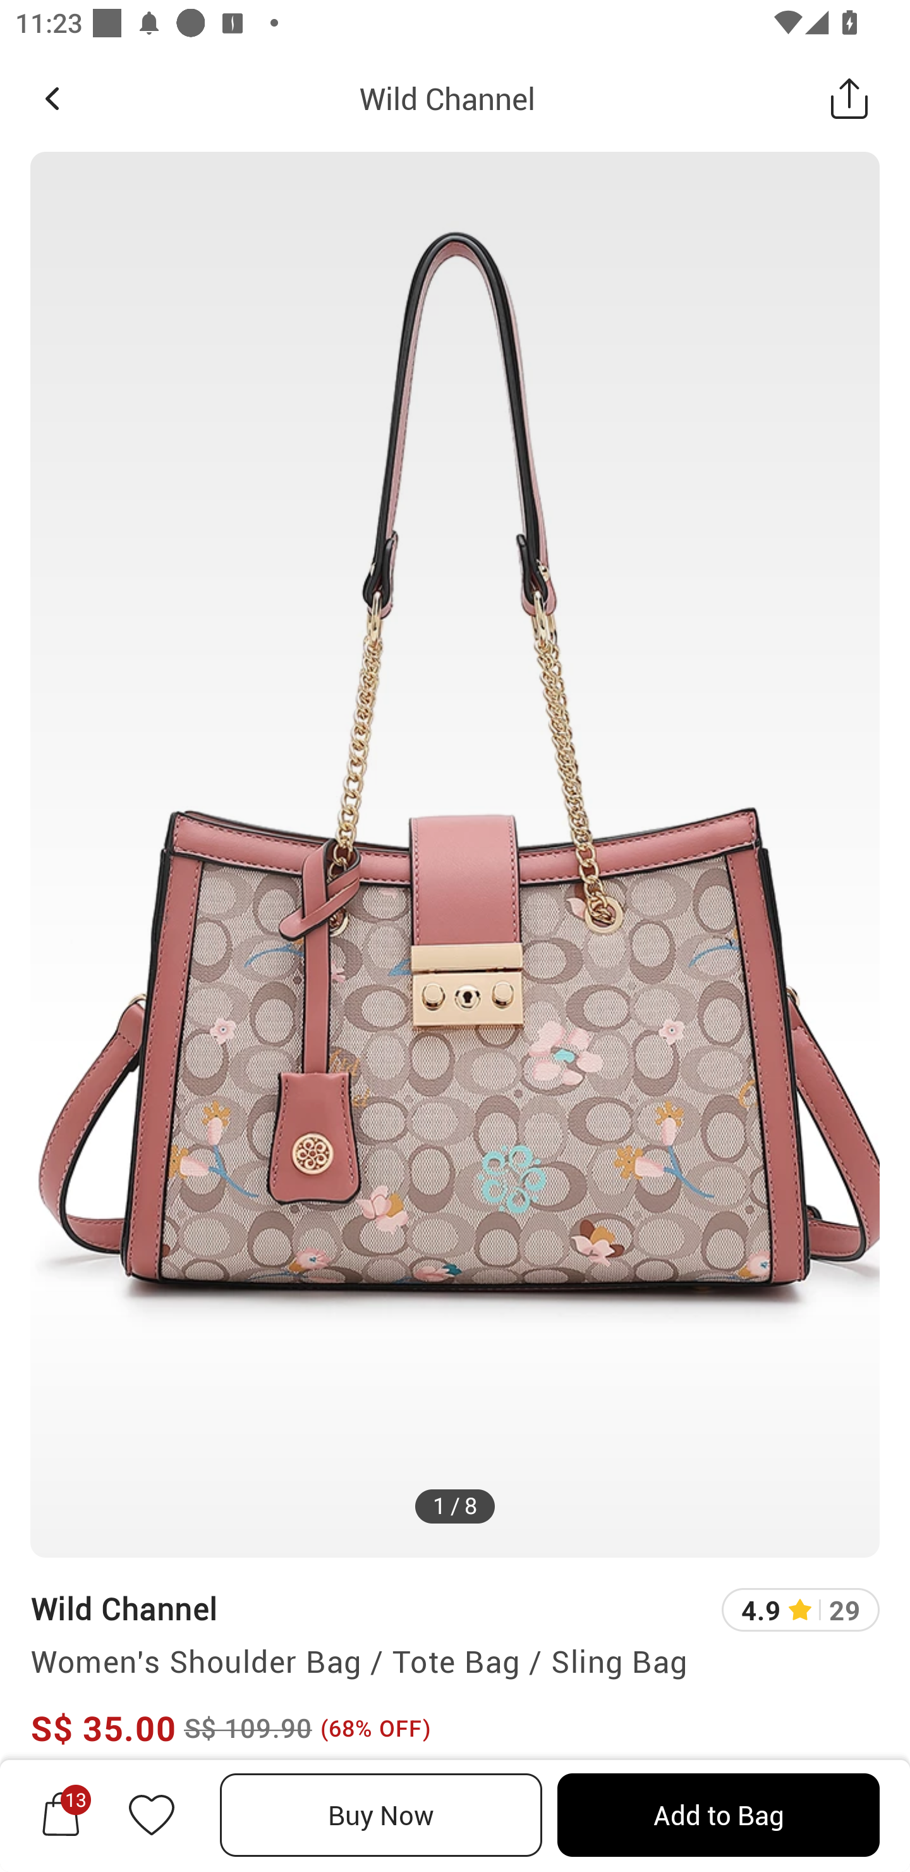  What do you see at coordinates (849, 98) in the screenshot?
I see `Share this Product` at bounding box center [849, 98].